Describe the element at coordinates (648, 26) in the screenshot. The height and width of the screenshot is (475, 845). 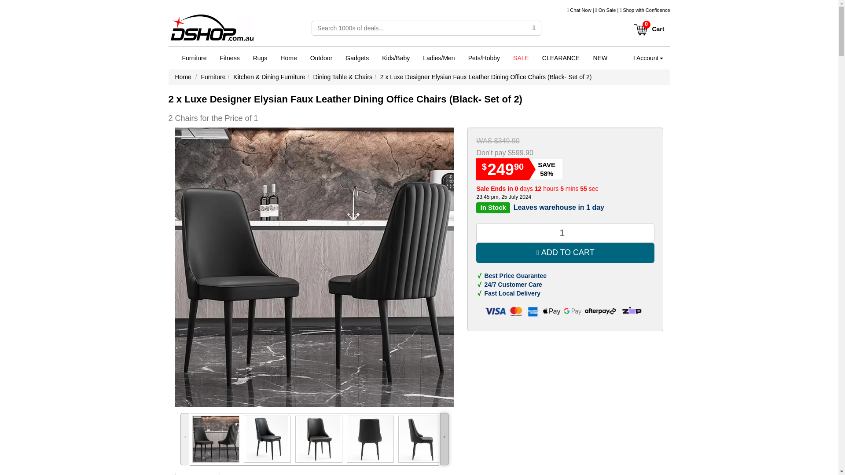
I see `0 Cart` at that location.